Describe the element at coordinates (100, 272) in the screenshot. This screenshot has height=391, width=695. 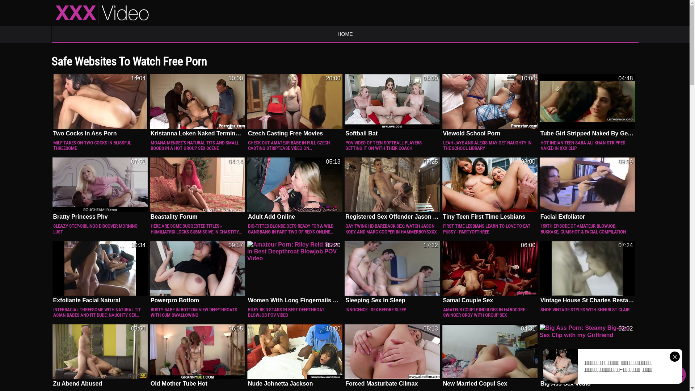
I see `30:34
Exfoliante Facial Natural` at that location.